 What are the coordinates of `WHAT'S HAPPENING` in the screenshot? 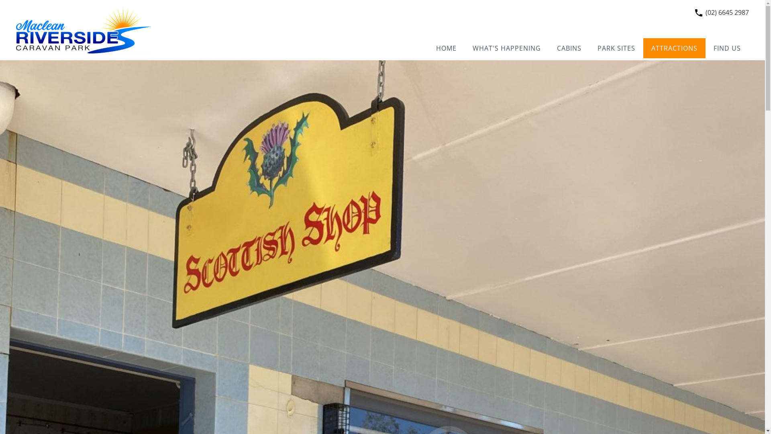 It's located at (507, 48).